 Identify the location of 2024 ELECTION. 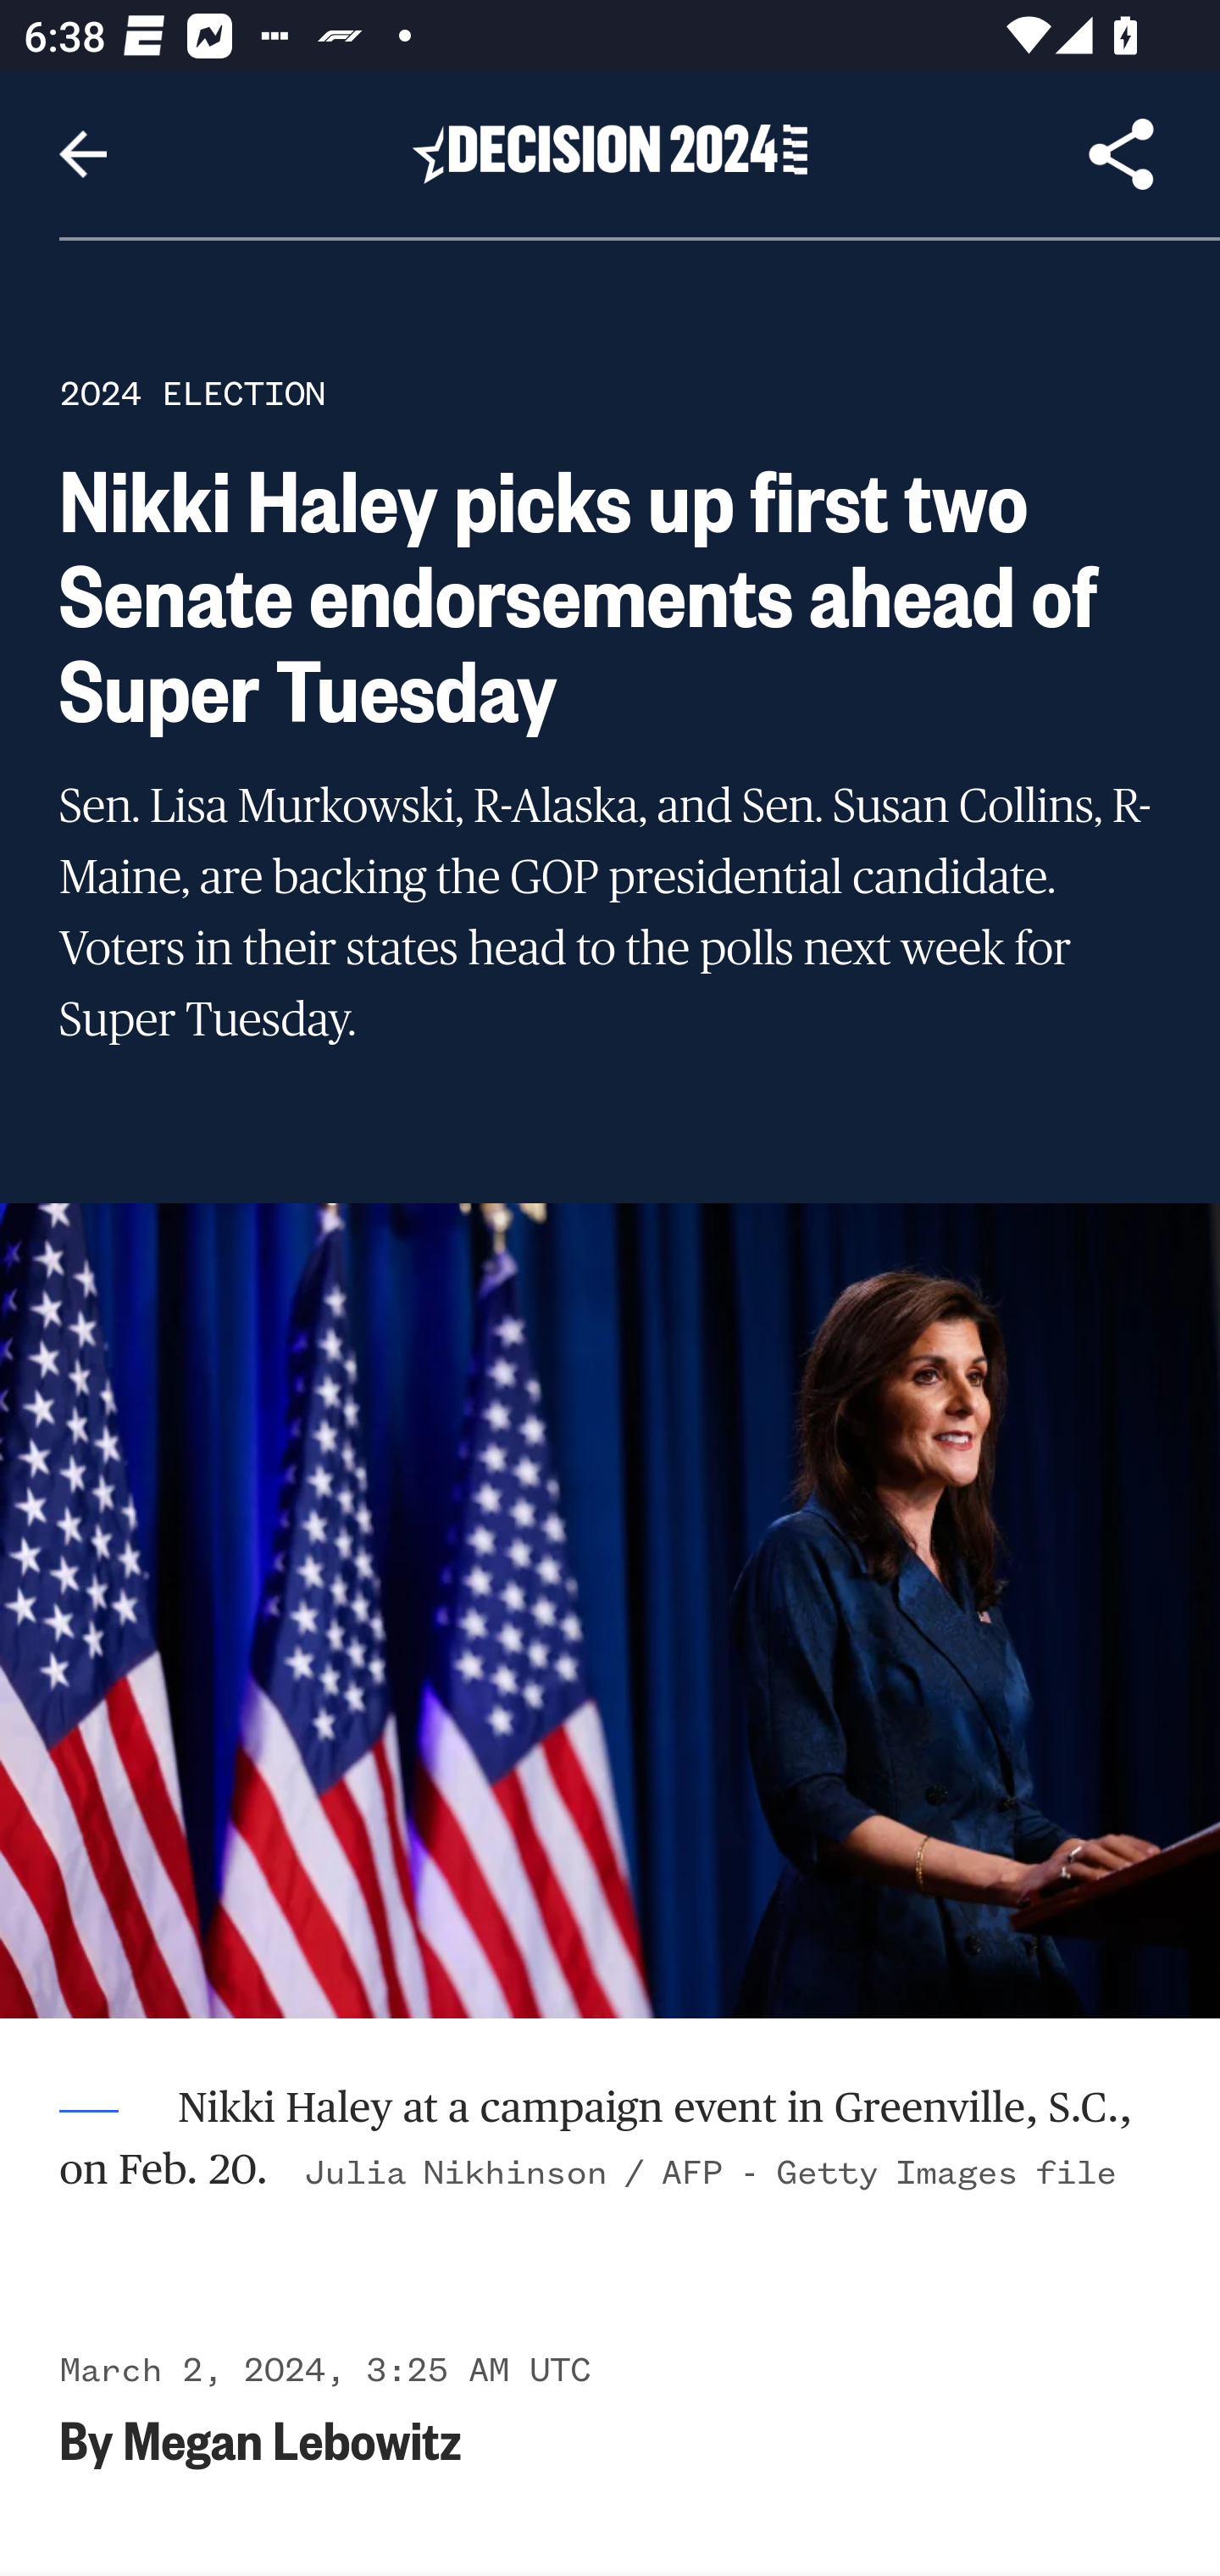
(192, 393).